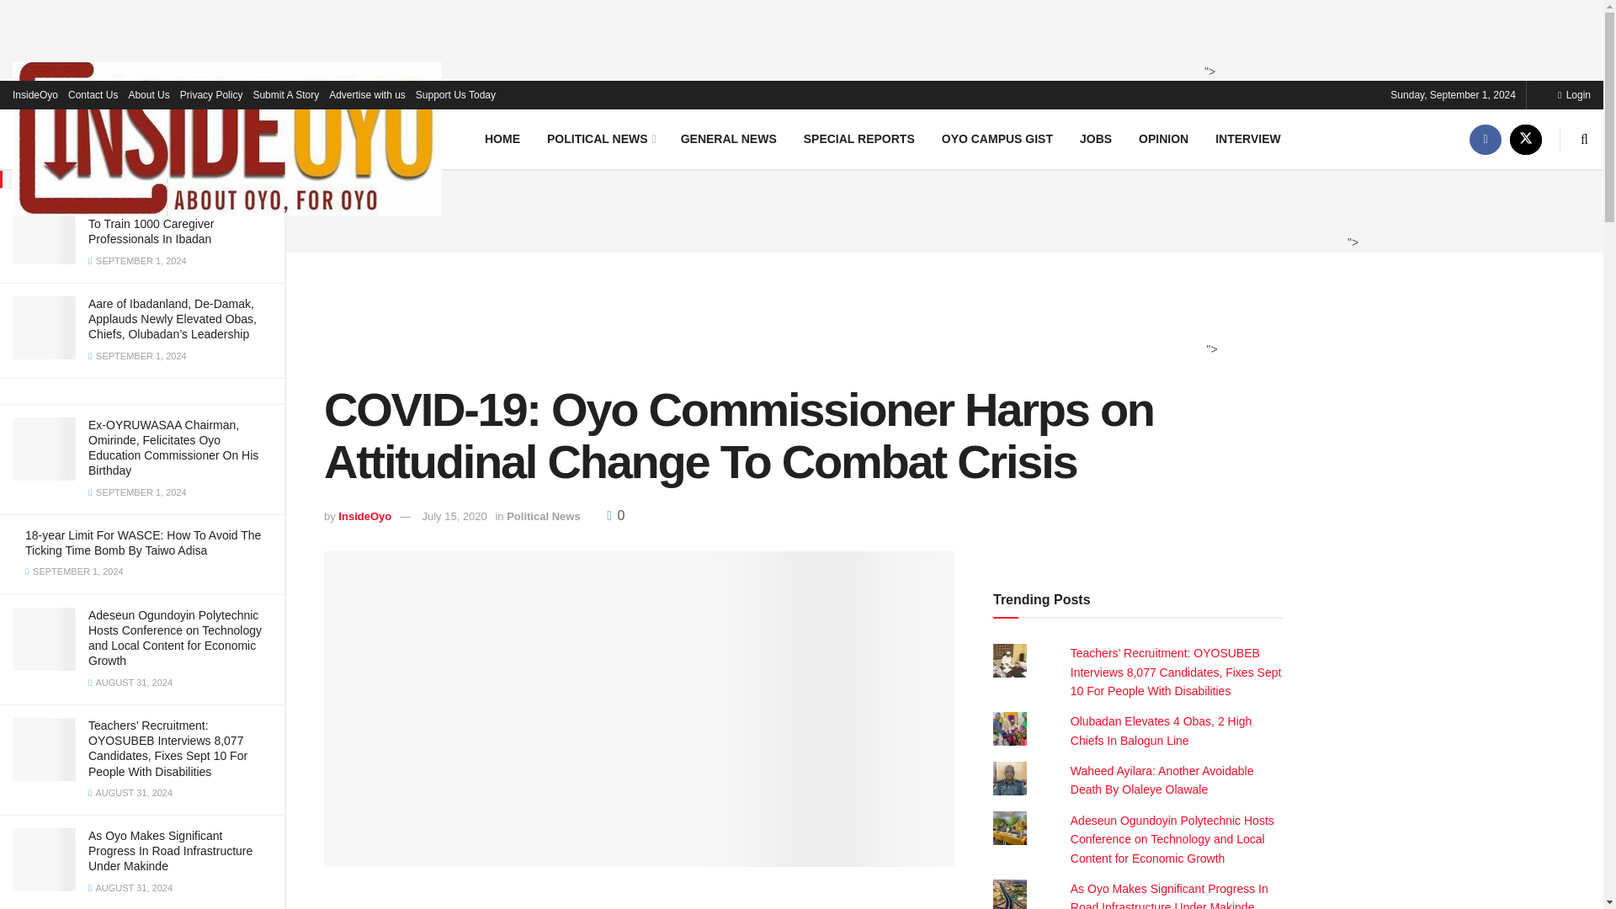 Image resolution: width=1616 pixels, height=909 pixels. I want to click on Support Us Today, so click(455, 94).